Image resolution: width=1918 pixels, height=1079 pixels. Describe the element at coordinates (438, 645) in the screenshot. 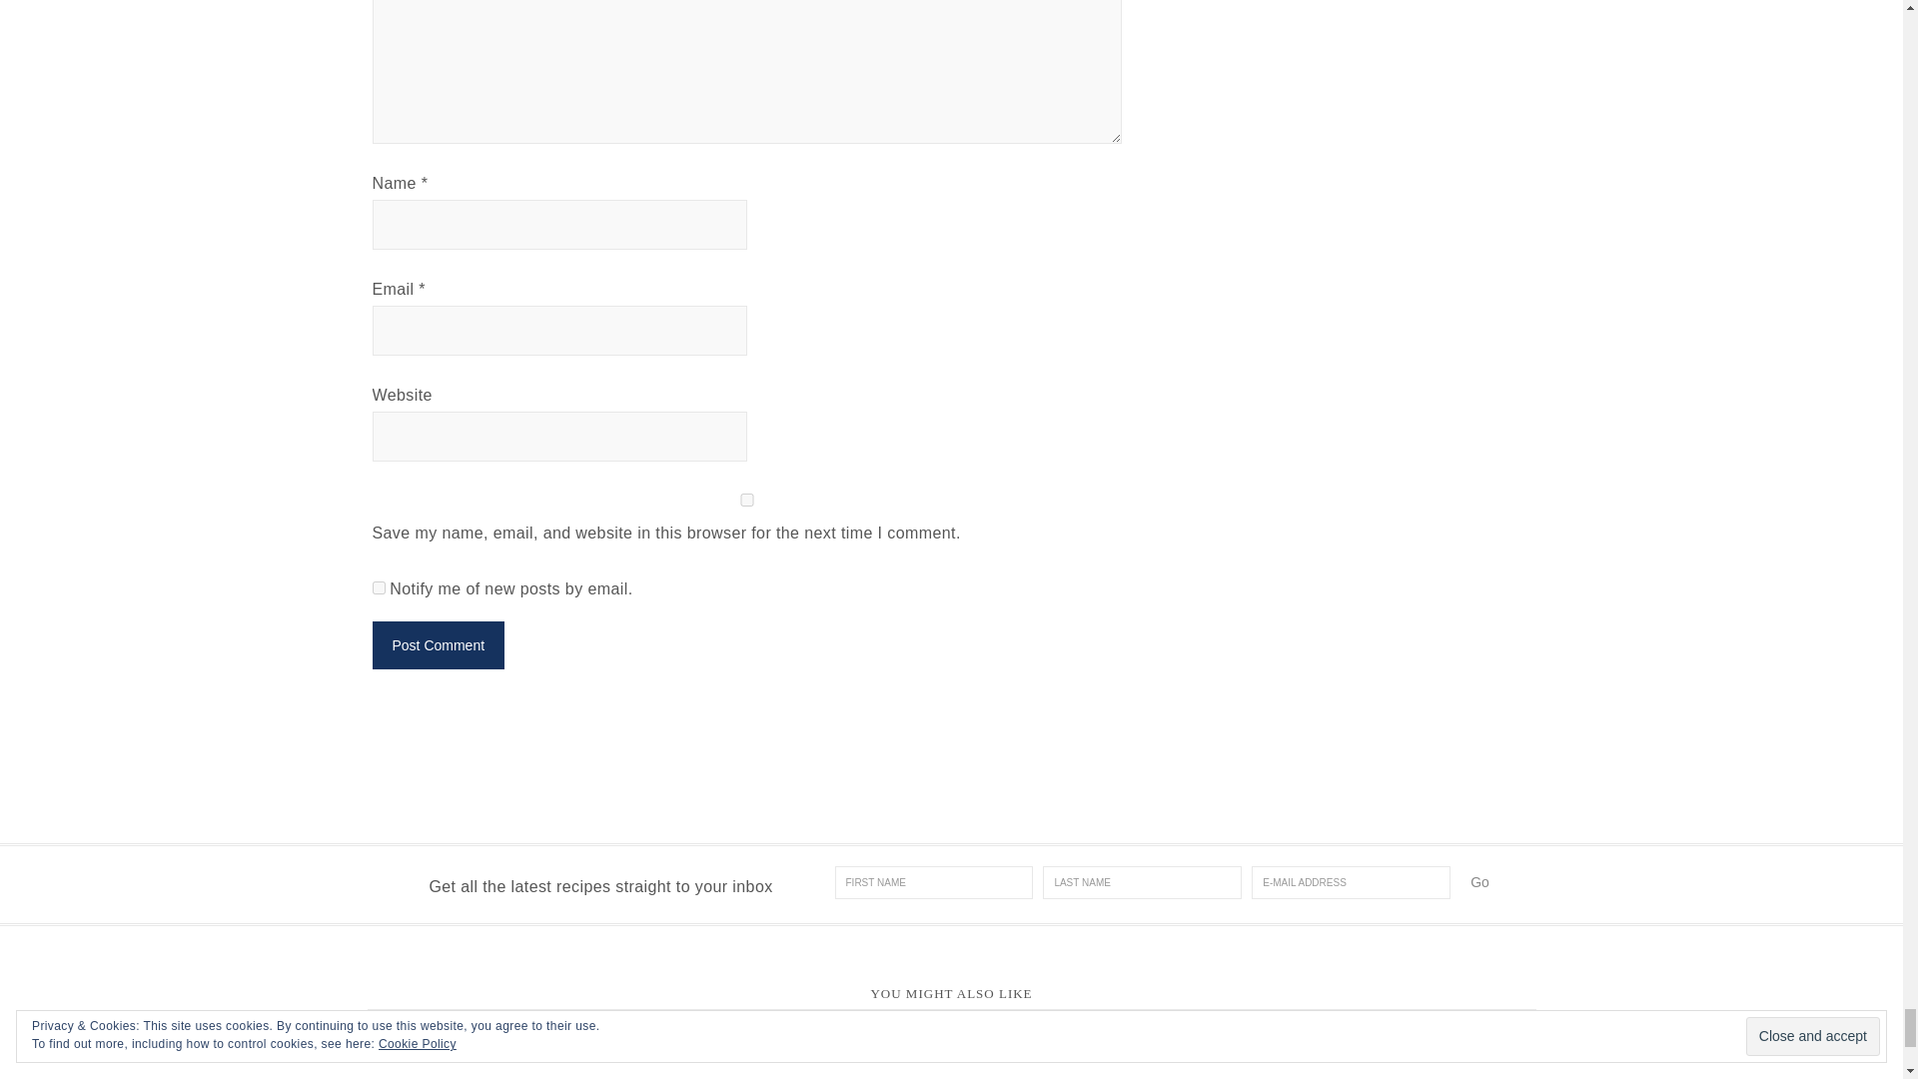

I see `Post Comment` at that location.